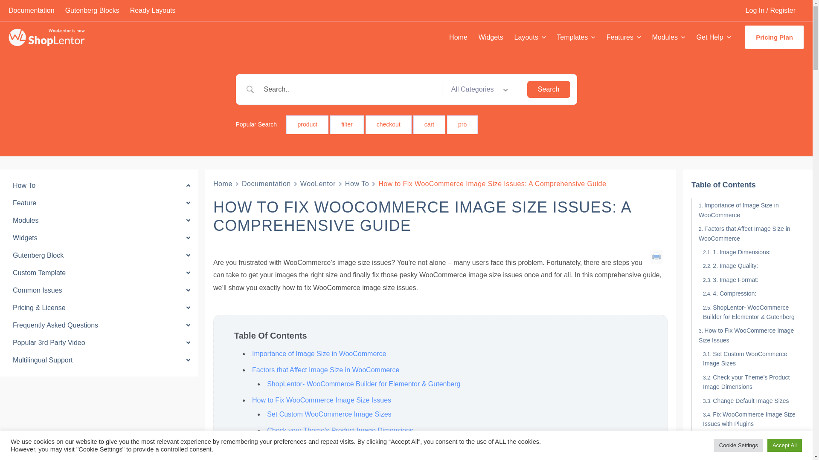 The height and width of the screenshot is (460, 819). Describe the element at coordinates (223, 183) in the screenshot. I see `Home` at that location.